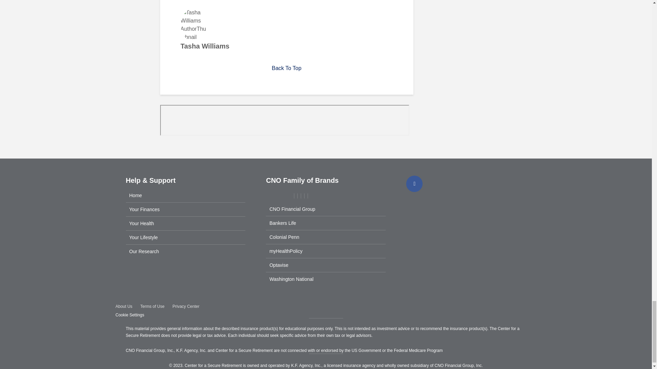  Describe the element at coordinates (414, 184) in the screenshot. I see `Facebook` at that location.